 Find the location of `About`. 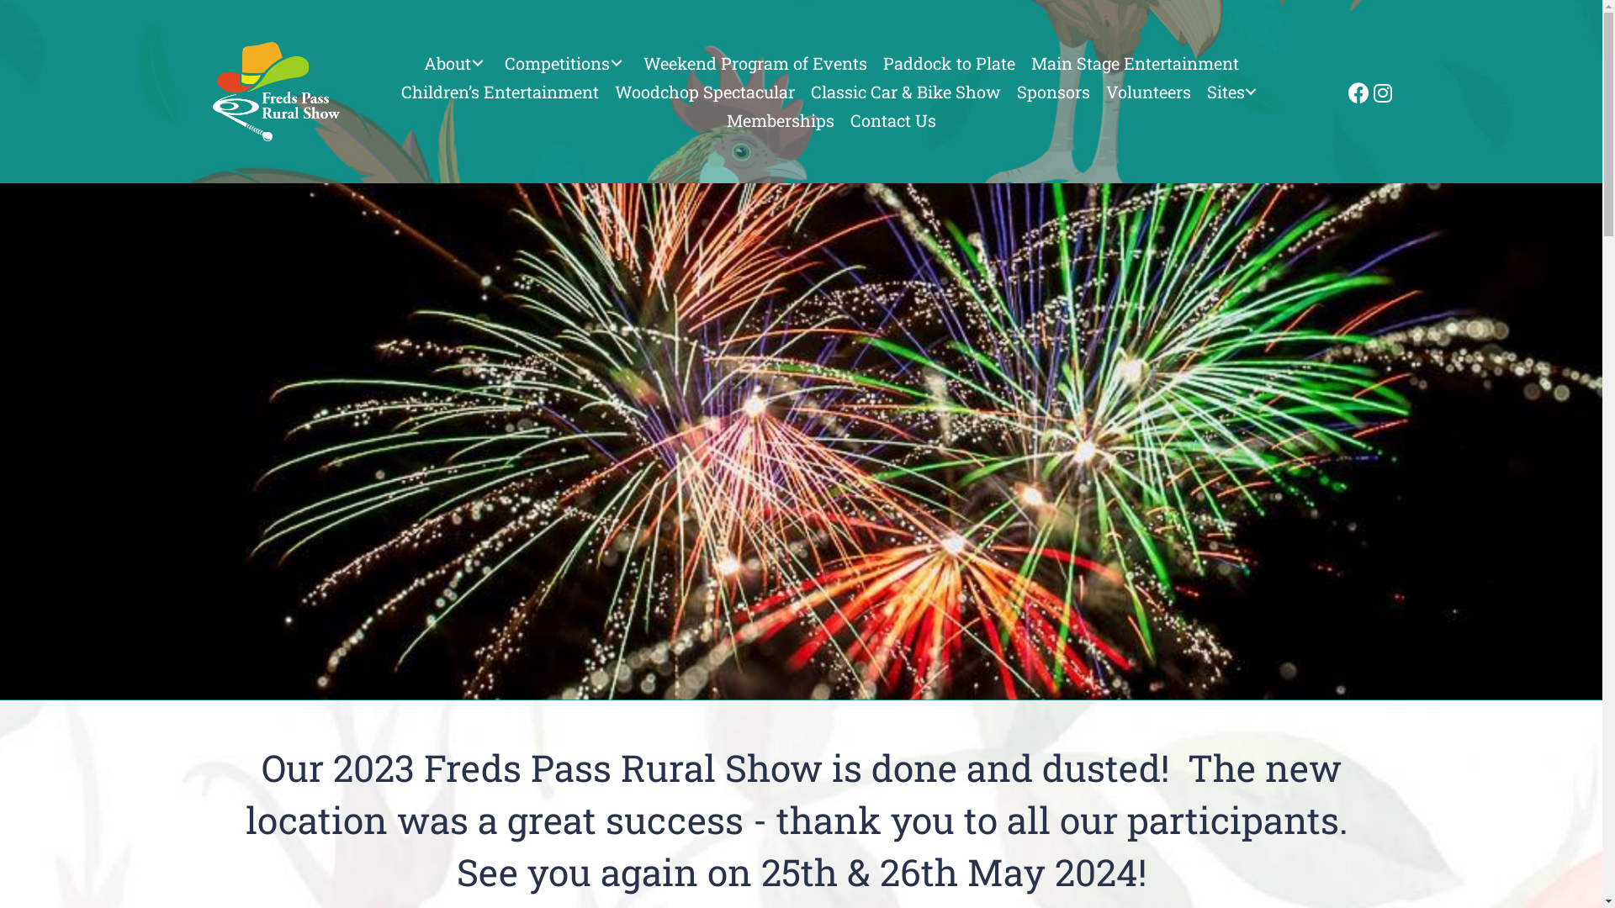

About is located at coordinates (456, 63).